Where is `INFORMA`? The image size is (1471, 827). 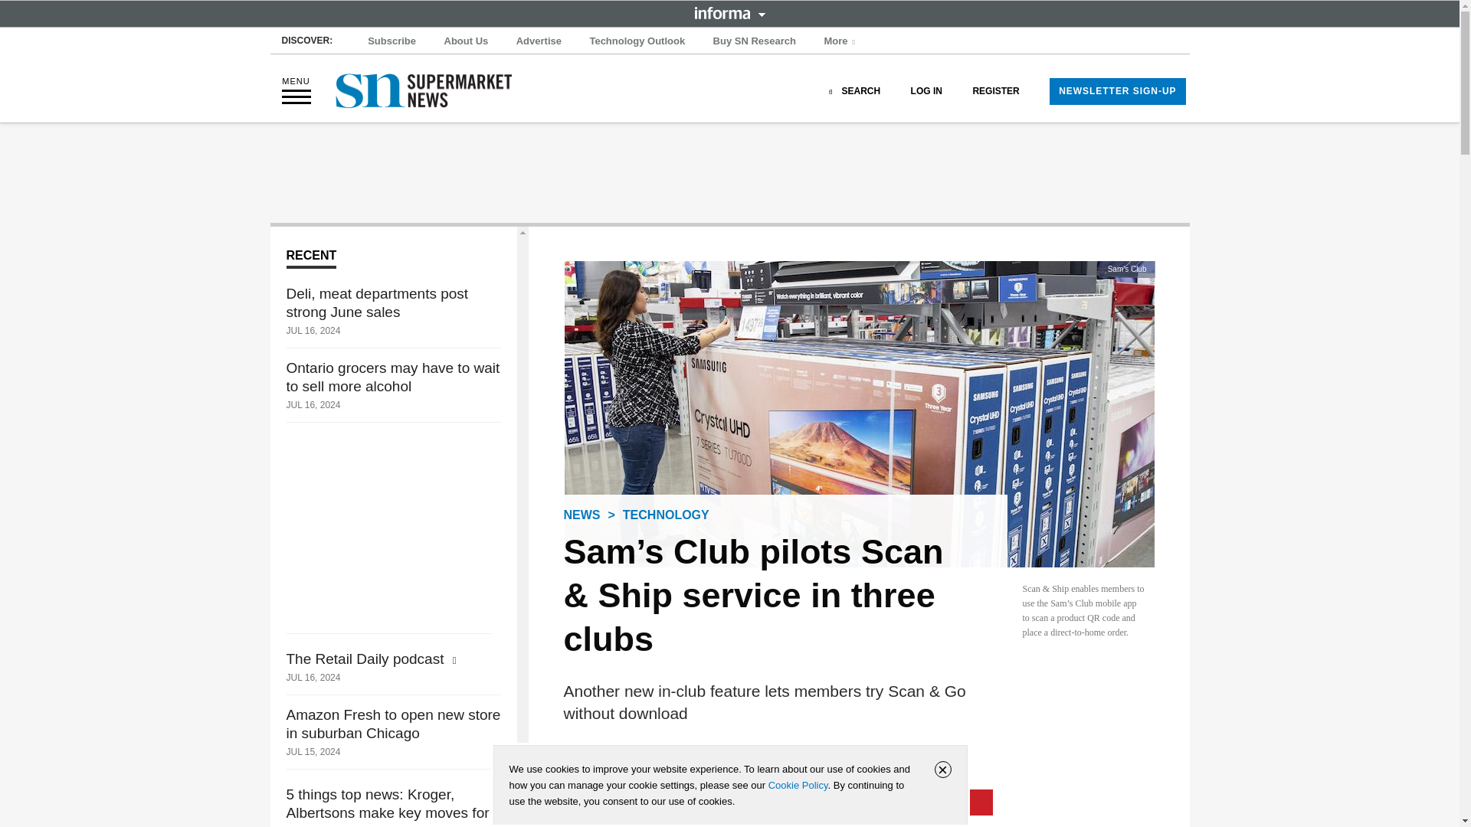 INFORMA is located at coordinates (729, 12).